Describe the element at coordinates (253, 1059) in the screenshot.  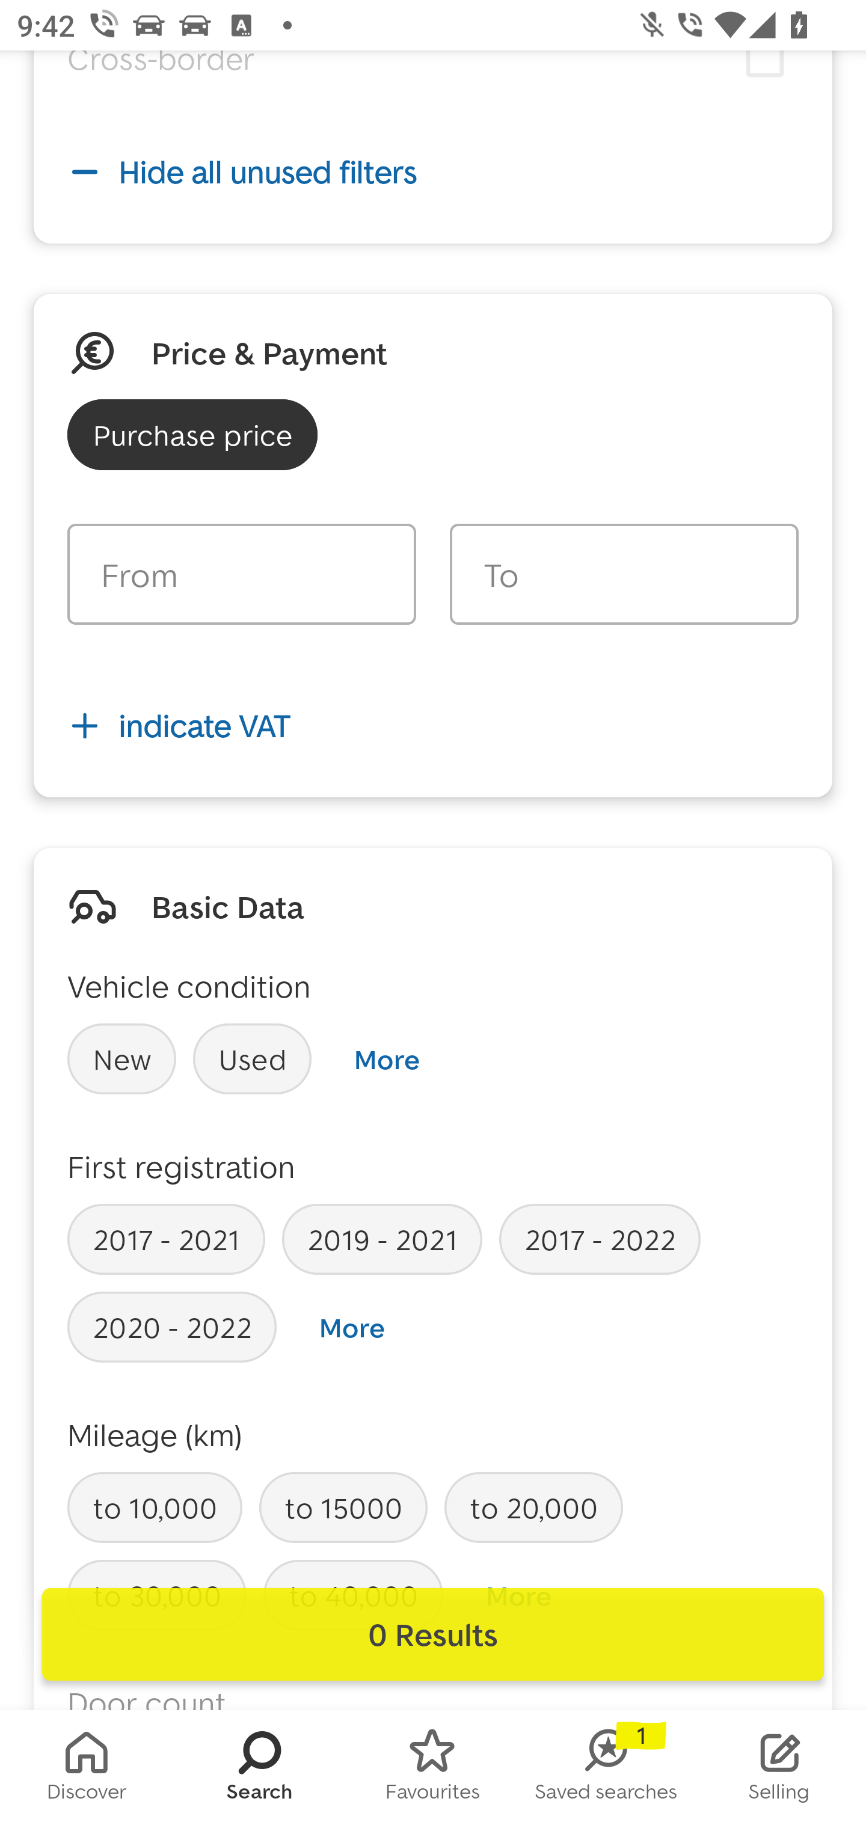
I see `Used` at that location.